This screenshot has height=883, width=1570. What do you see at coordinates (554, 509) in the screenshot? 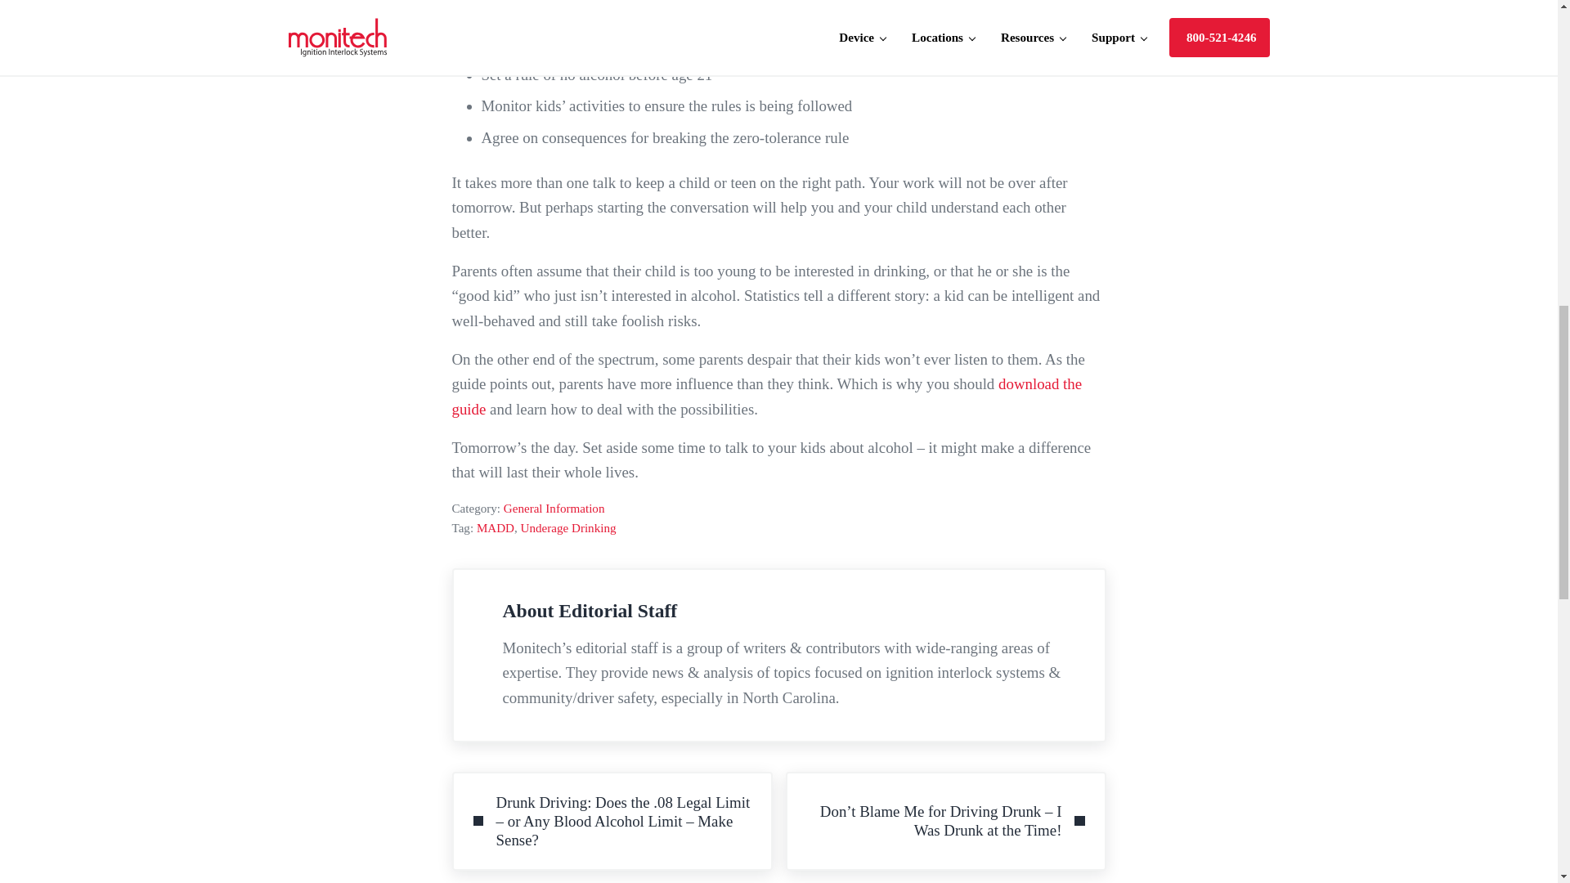
I see `General Information` at bounding box center [554, 509].